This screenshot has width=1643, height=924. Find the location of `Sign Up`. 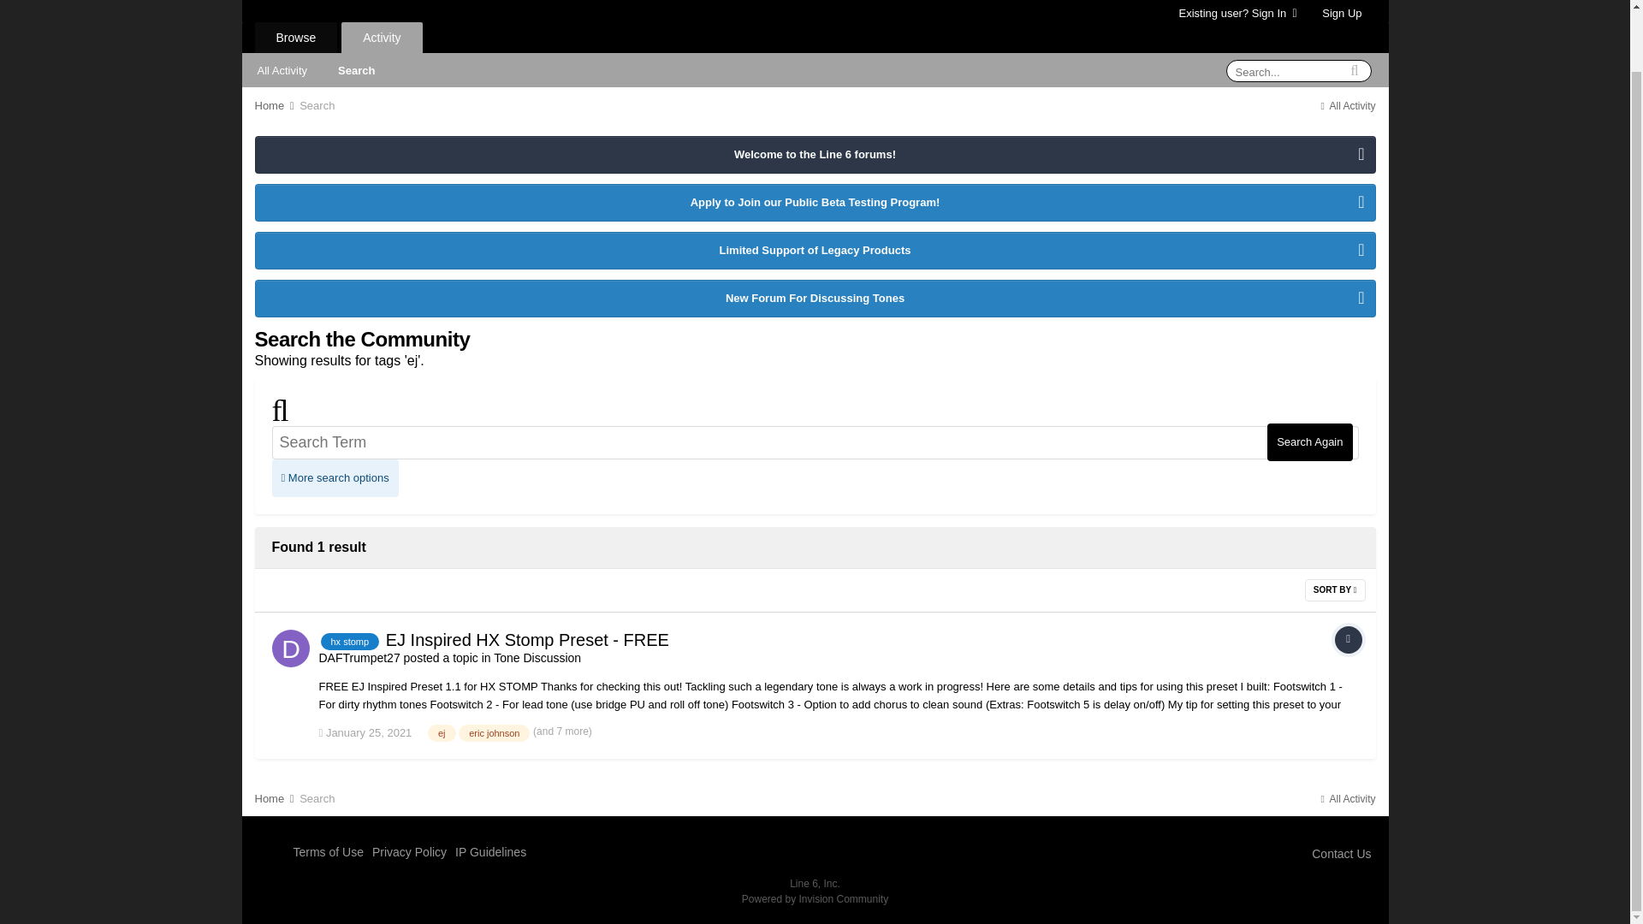

Sign Up is located at coordinates (1342, 14).